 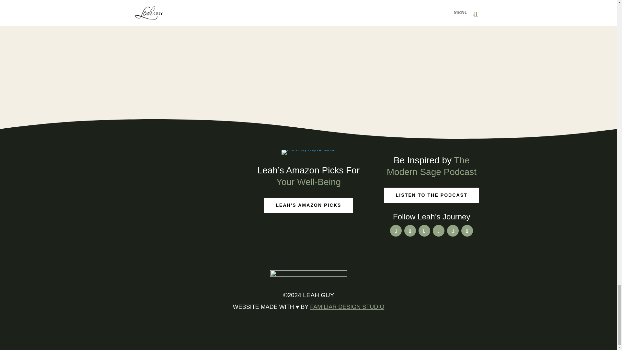 I want to click on Follow on TikTok, so click(x=467, y=231).